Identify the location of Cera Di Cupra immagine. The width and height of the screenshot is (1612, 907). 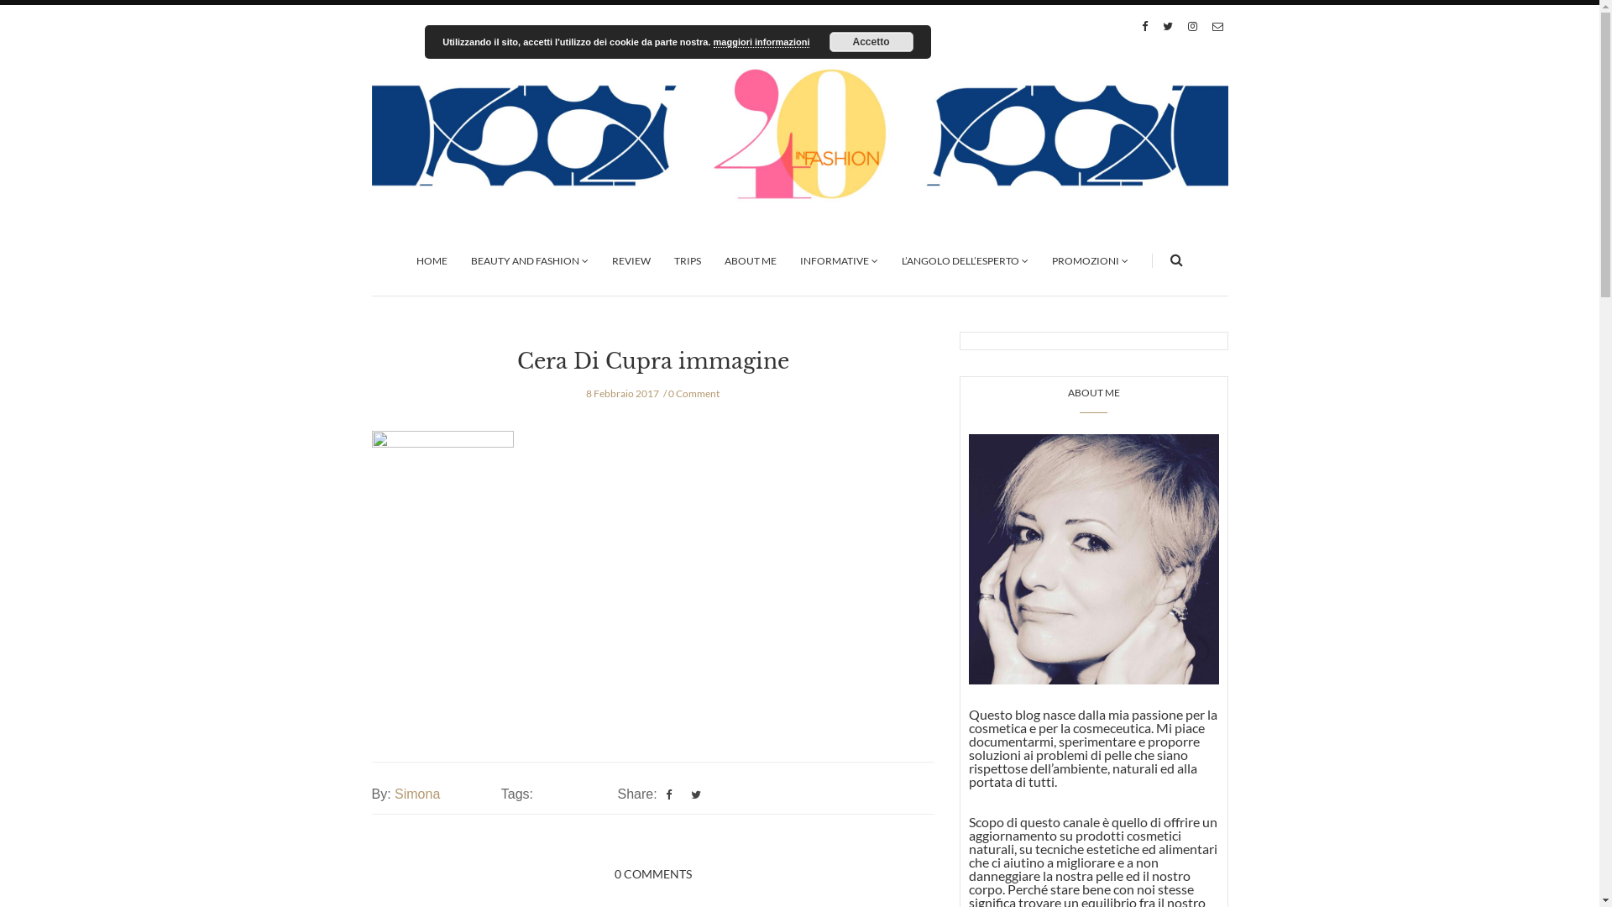
(653, 361).